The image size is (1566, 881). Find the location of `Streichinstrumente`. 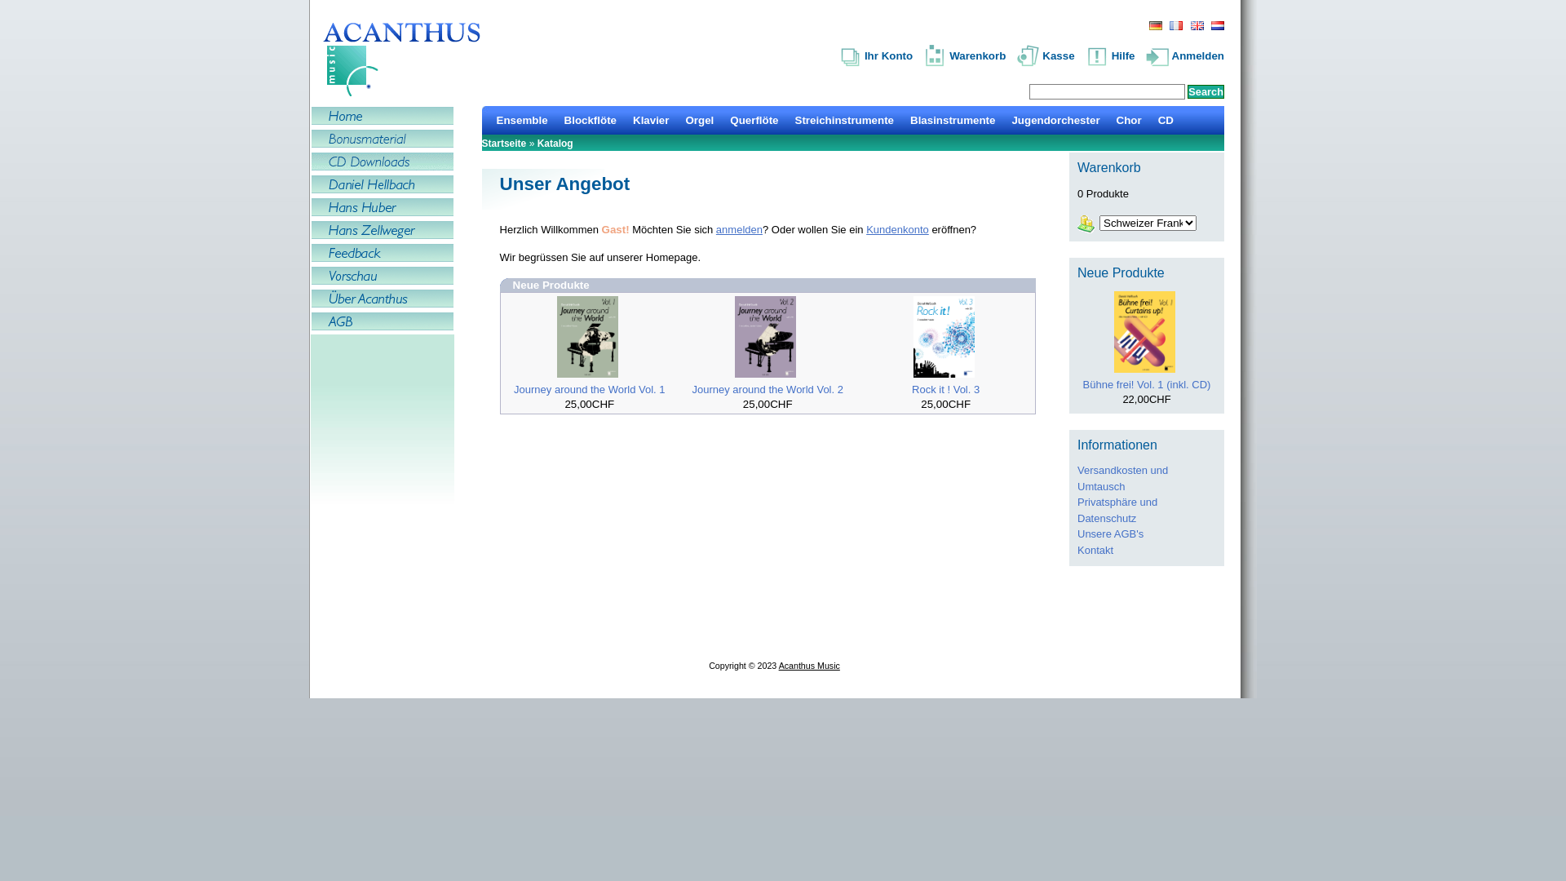

Streichinstrumente is located at coordinates (845, 121).